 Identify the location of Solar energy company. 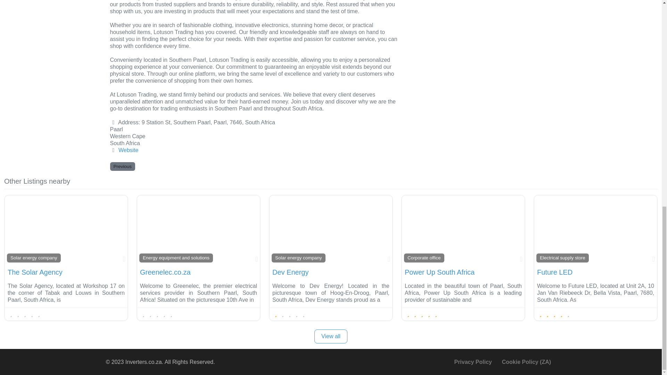
(33, 258).